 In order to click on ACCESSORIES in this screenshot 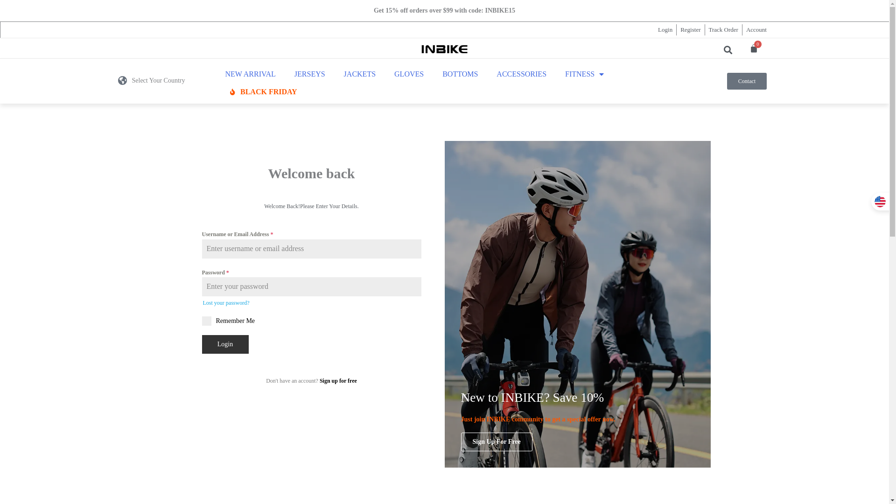, I will do `click(522, 74)`.